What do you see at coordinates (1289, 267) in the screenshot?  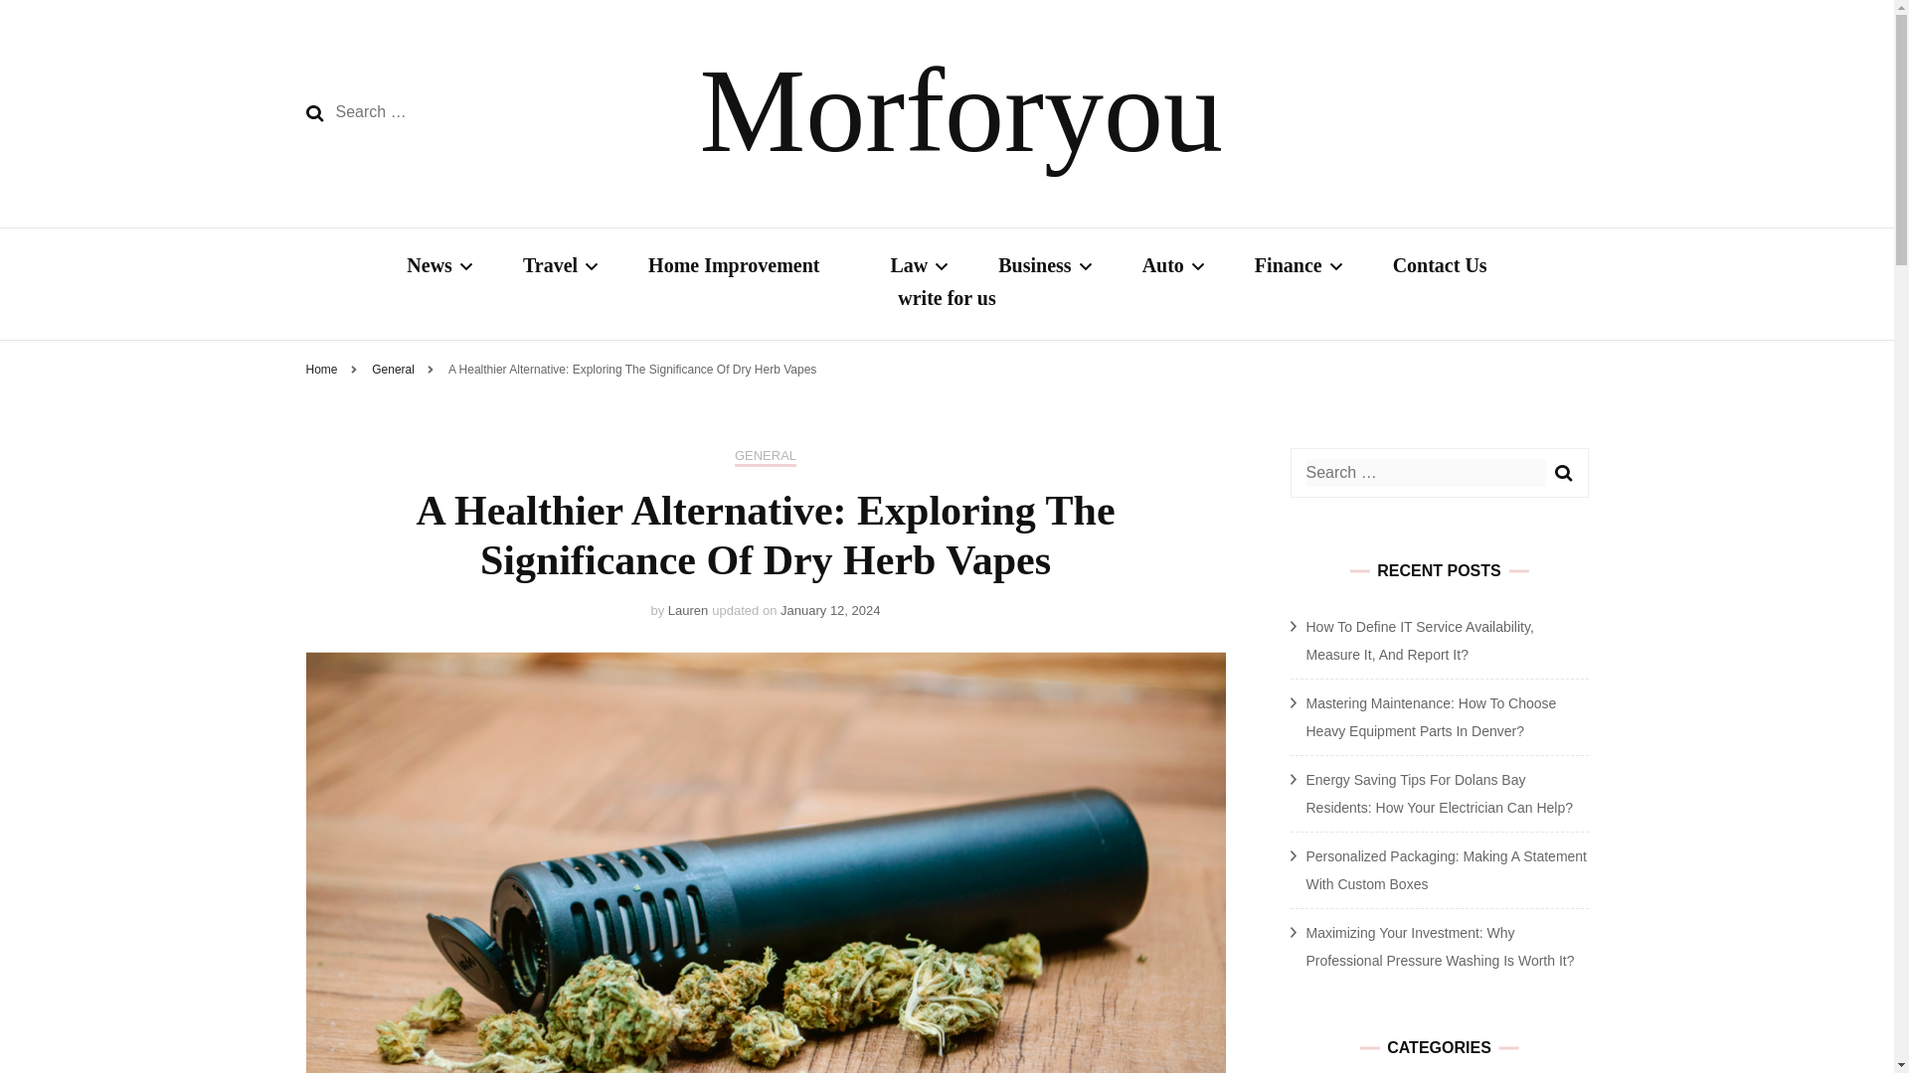 I see `Finance` at bounding box center [1289, 267].